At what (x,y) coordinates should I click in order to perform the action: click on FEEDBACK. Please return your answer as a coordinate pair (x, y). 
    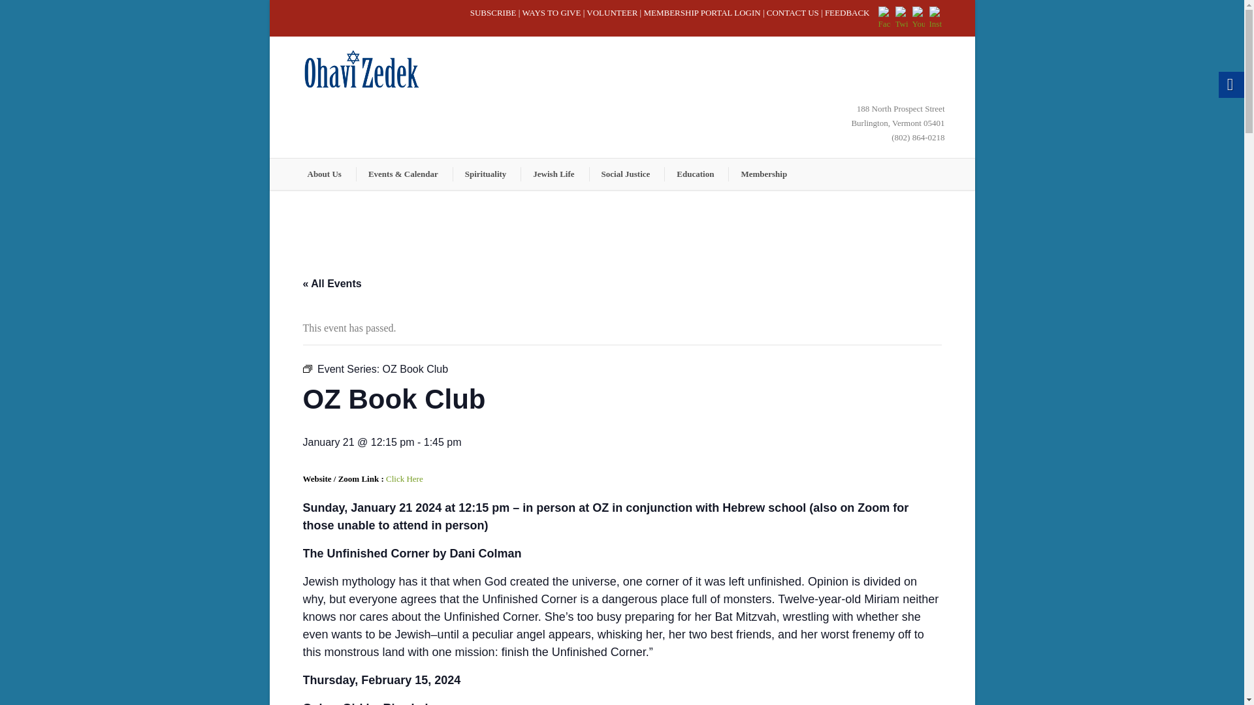
    Looking at the image, I should click on (848, 12).